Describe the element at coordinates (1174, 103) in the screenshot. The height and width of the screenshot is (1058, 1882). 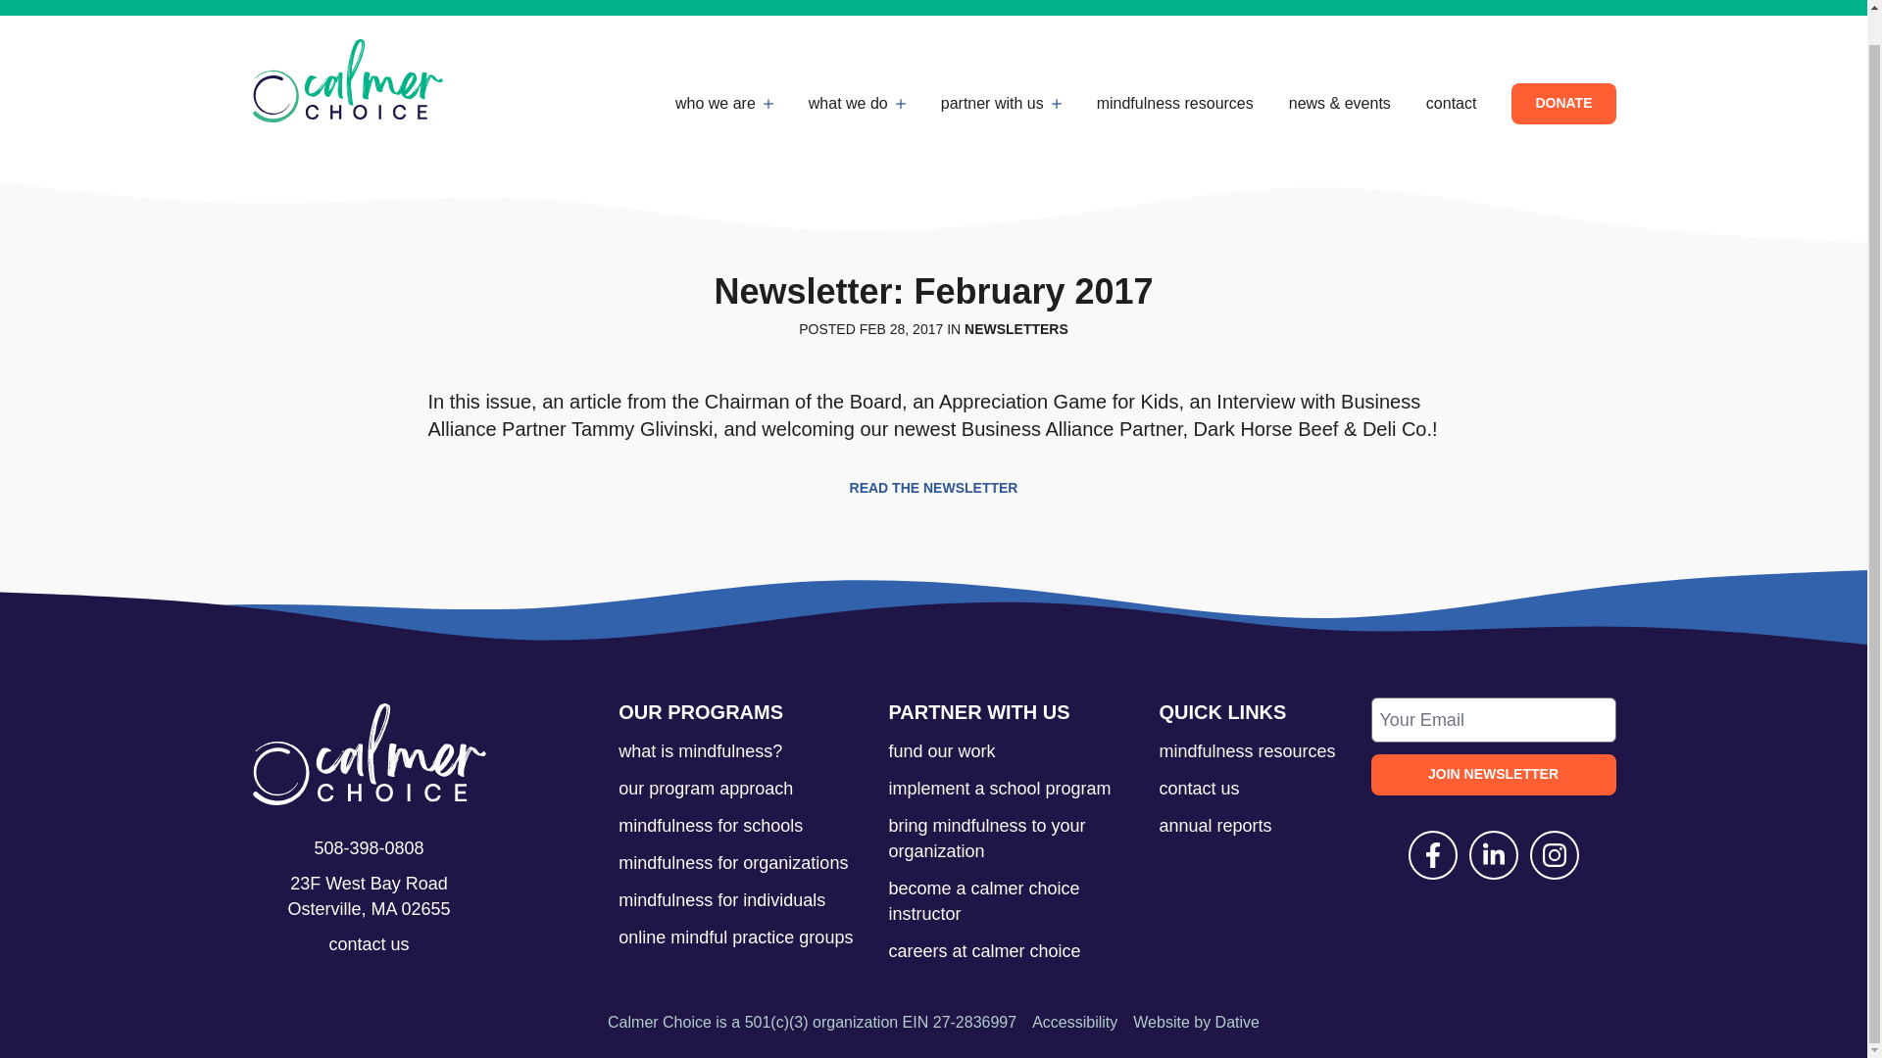
I see `mindfulness resources` at that location.